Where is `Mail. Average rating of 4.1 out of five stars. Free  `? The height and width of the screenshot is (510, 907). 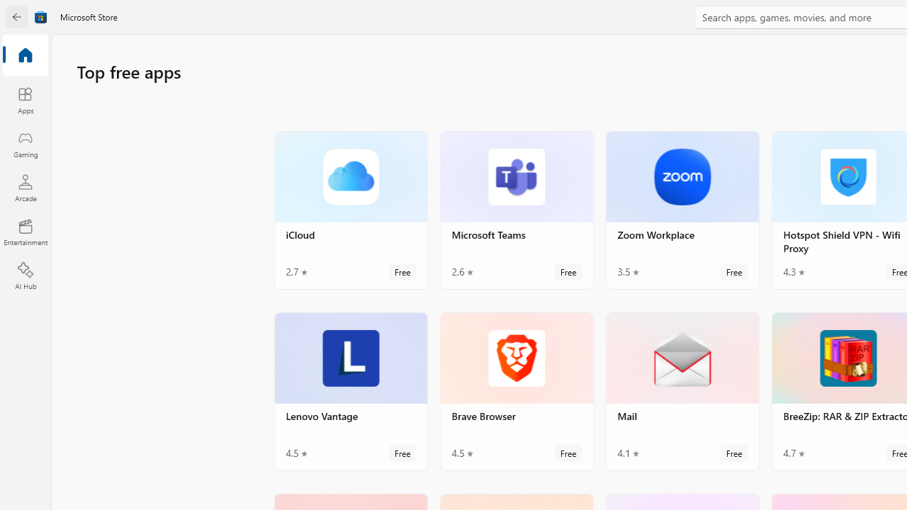
Mail. Average rating of 4.1 out of five stars. Free   is located at coordinates (682, 390).